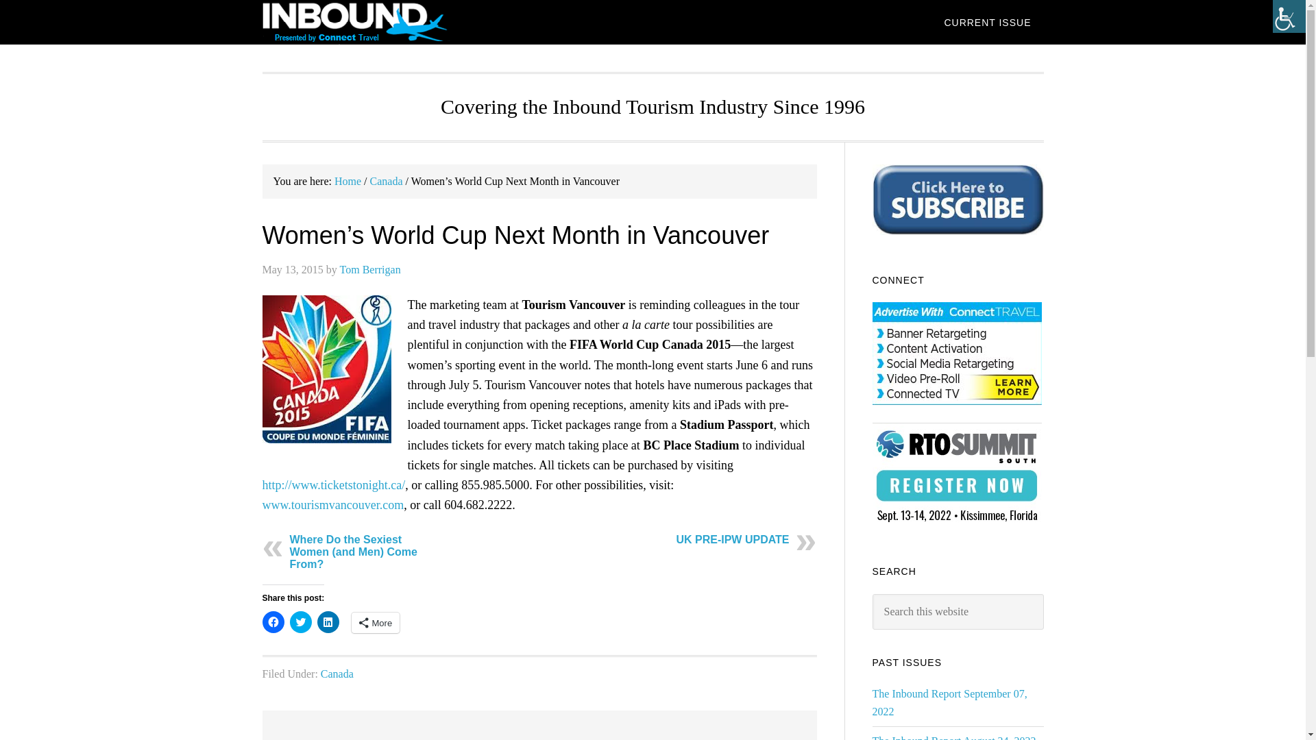 Image resolution: width=1316 pixels, height=740 pixels. Describe the element at coordinates (376, 623) in the screenshot. I see `More` at that location.